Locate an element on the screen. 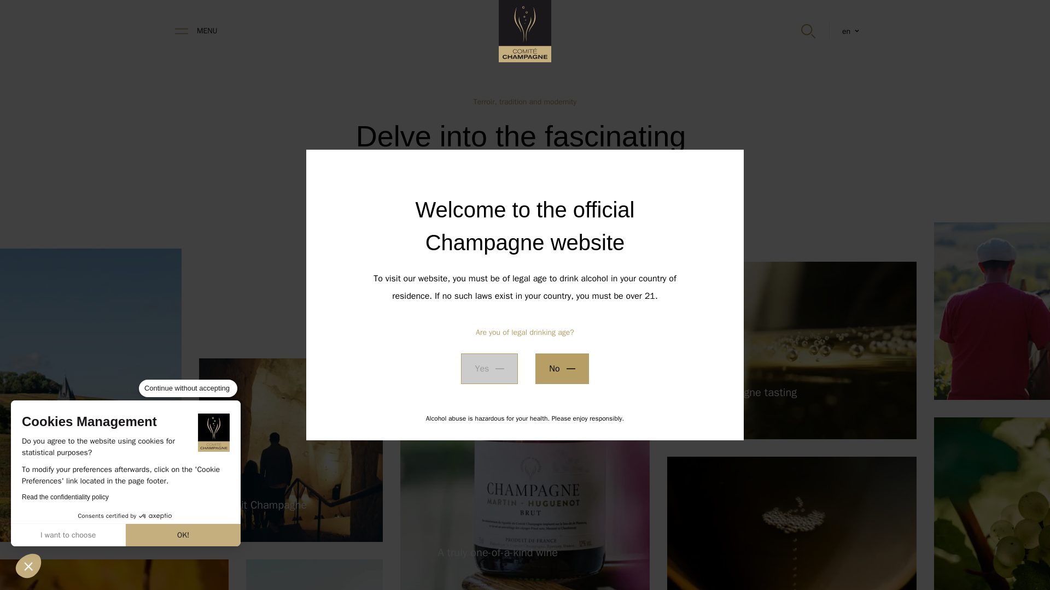 The height and width of the screenshot is (590, 1050). No is located at coordinates (77, 552).